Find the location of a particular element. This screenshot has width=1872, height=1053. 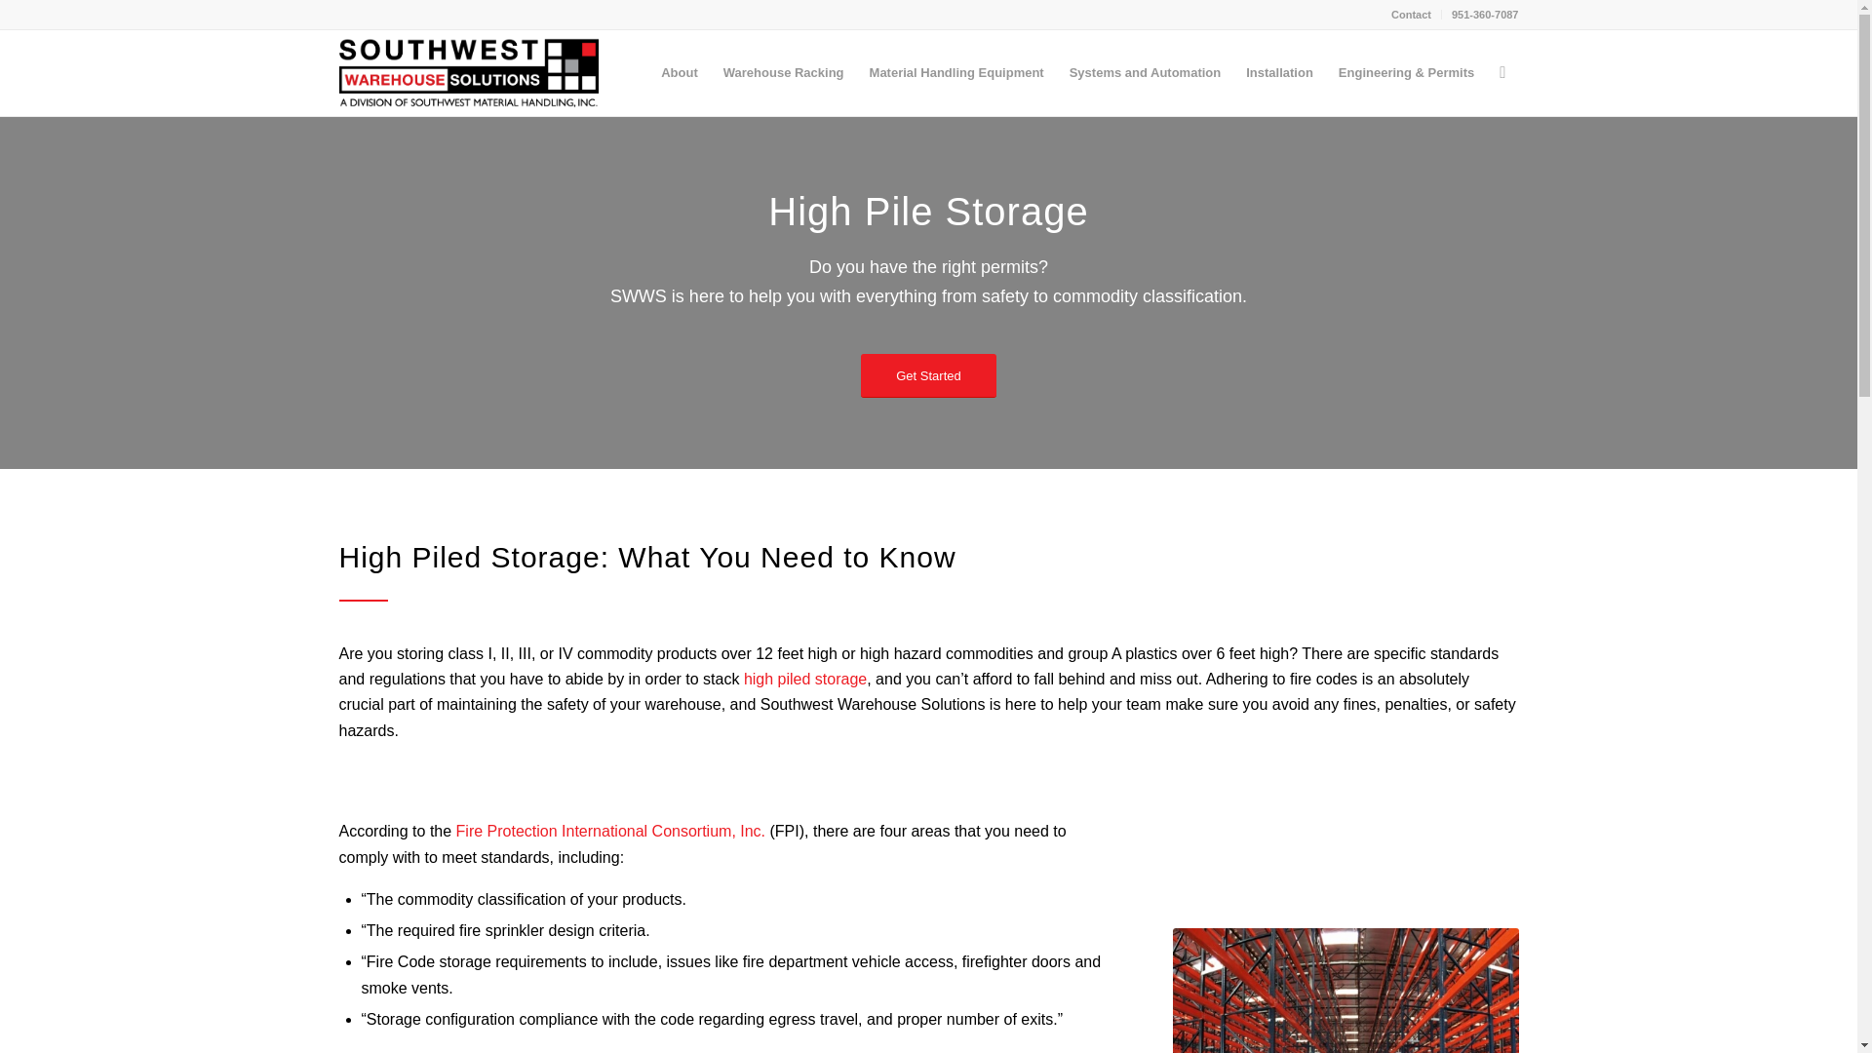

Warehouse Racking is located at coordinates (784, 72).